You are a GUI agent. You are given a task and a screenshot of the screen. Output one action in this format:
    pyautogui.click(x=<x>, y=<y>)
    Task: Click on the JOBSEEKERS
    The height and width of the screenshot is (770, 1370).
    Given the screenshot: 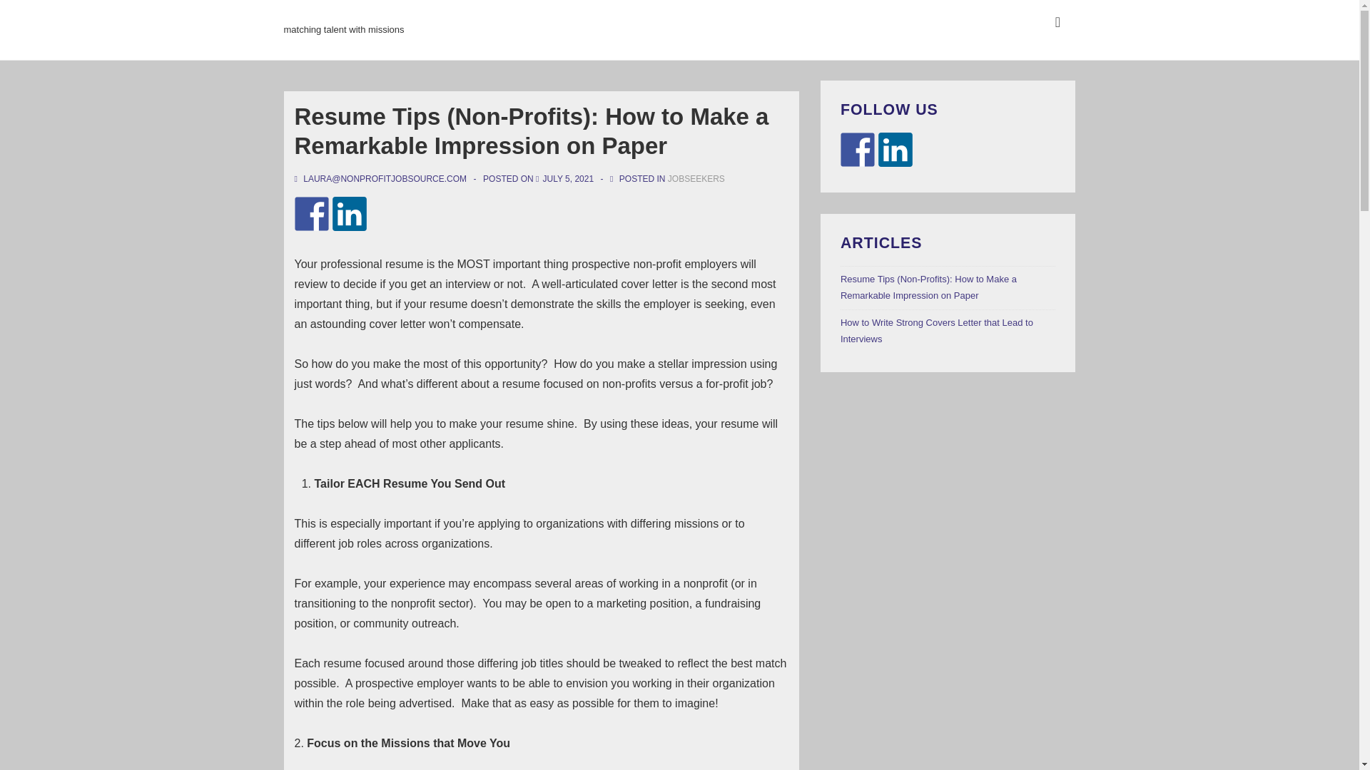 What is the action you would take?
    pyautogui.click(x=696, y=179)
    